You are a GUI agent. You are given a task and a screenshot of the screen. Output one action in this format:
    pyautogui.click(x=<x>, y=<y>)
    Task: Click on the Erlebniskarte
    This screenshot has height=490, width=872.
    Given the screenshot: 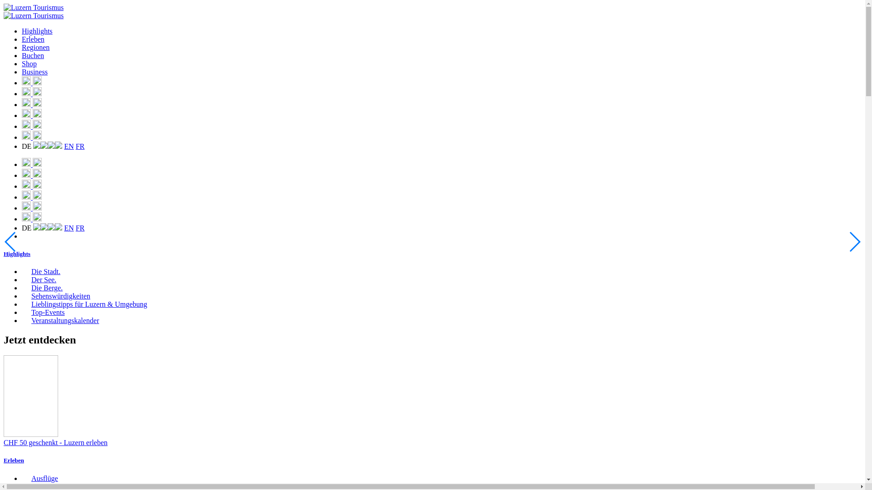 What is the action you would take?
    pyautogui.click(x=32, y=164)
    